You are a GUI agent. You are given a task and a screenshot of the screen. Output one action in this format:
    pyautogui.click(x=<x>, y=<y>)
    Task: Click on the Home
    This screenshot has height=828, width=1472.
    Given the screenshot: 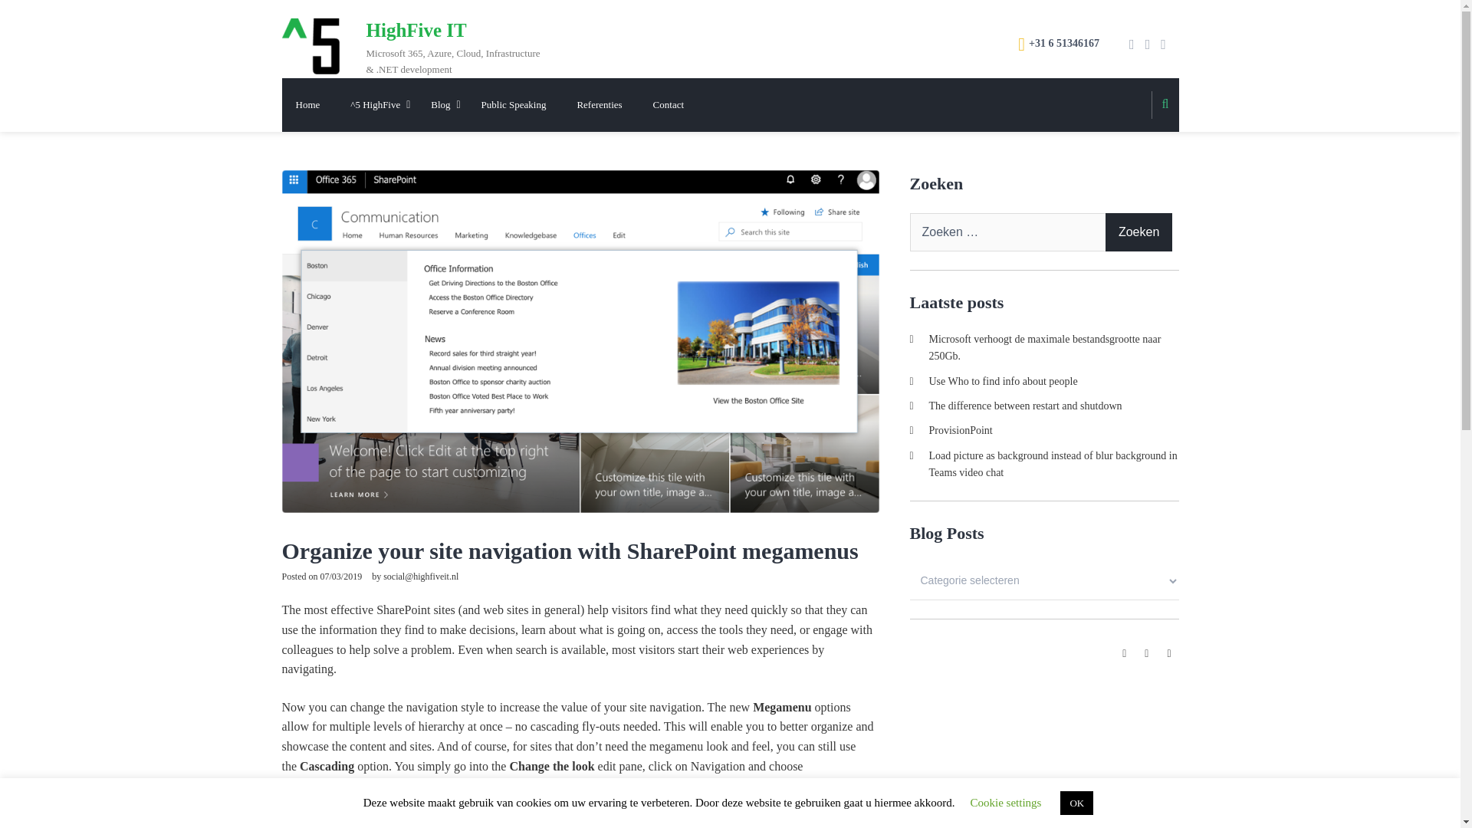 What is the action you would take?
    pyautogui.click(x=308, y=104)
    